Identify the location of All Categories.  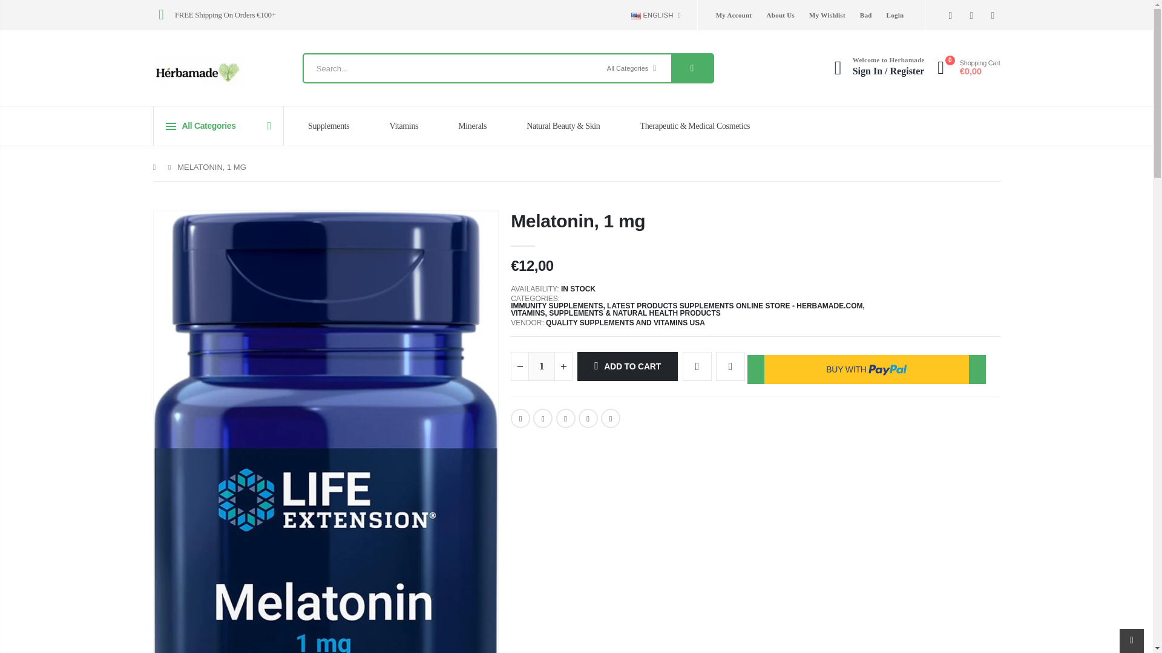
(634, 68).